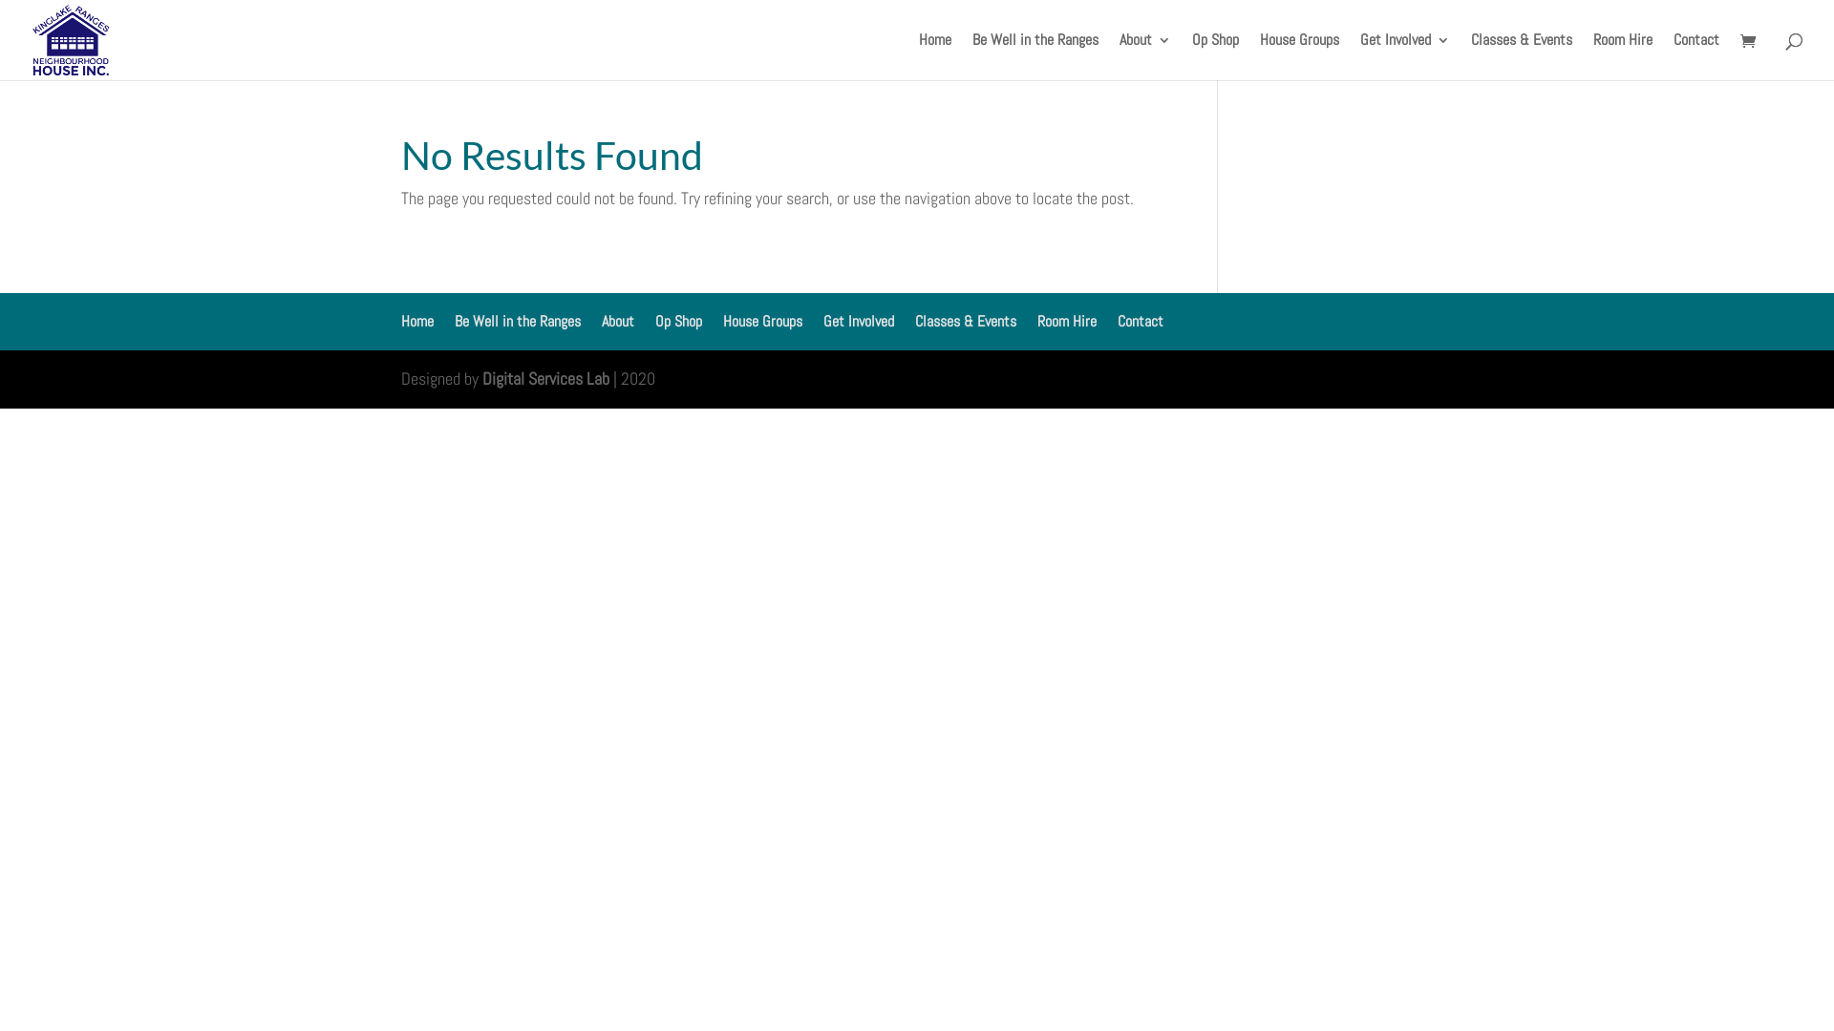 This screenshot has width=1834, height=1031. What do you see at coordinates (618, 321) in the screenshot?
I see `About` at bounding box center [618, 321].